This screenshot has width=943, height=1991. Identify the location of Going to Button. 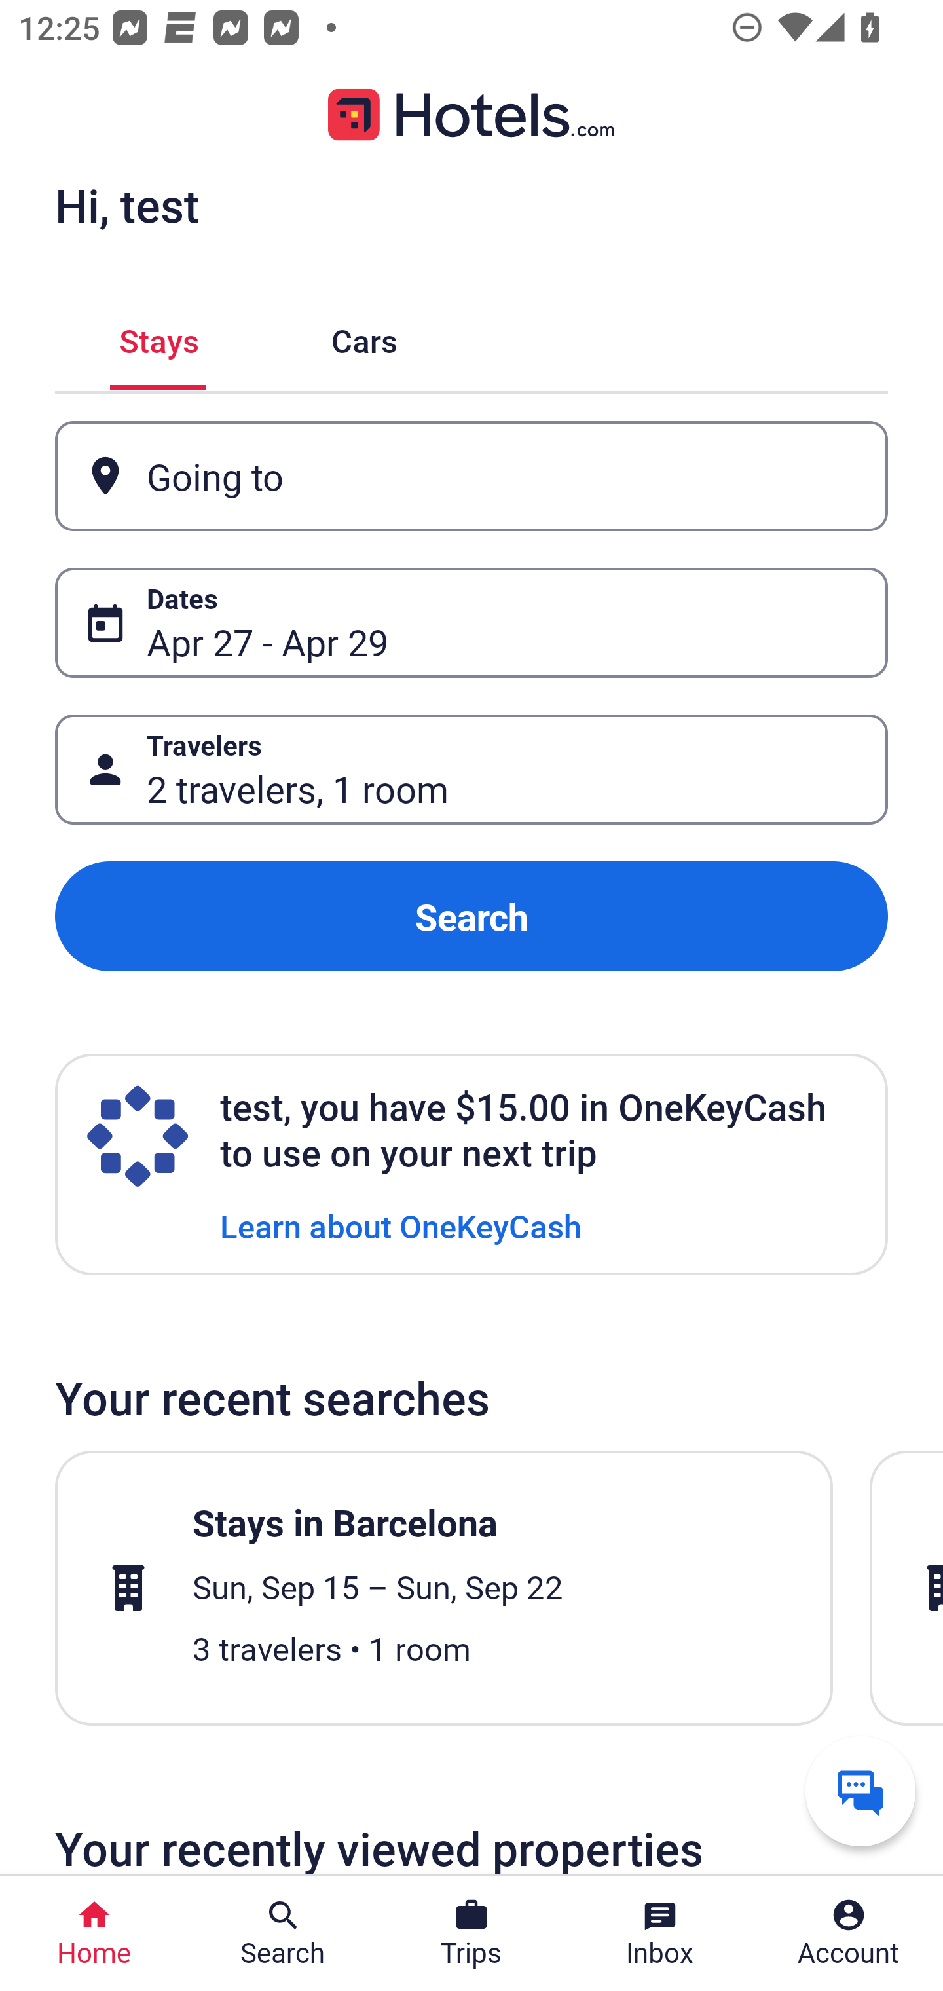
(471, 477).